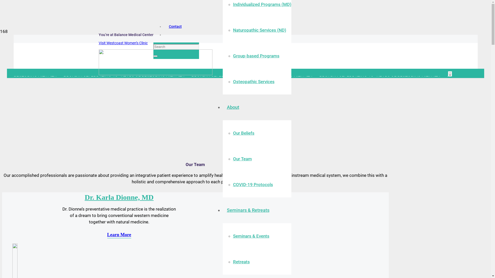 Image resolution: width=495 pixels, height=278 pixels. What do you see at coordinates (262, 4) in the screenshot?
I see `Individualized Programs (MD)` at bounding box center [262, 4].